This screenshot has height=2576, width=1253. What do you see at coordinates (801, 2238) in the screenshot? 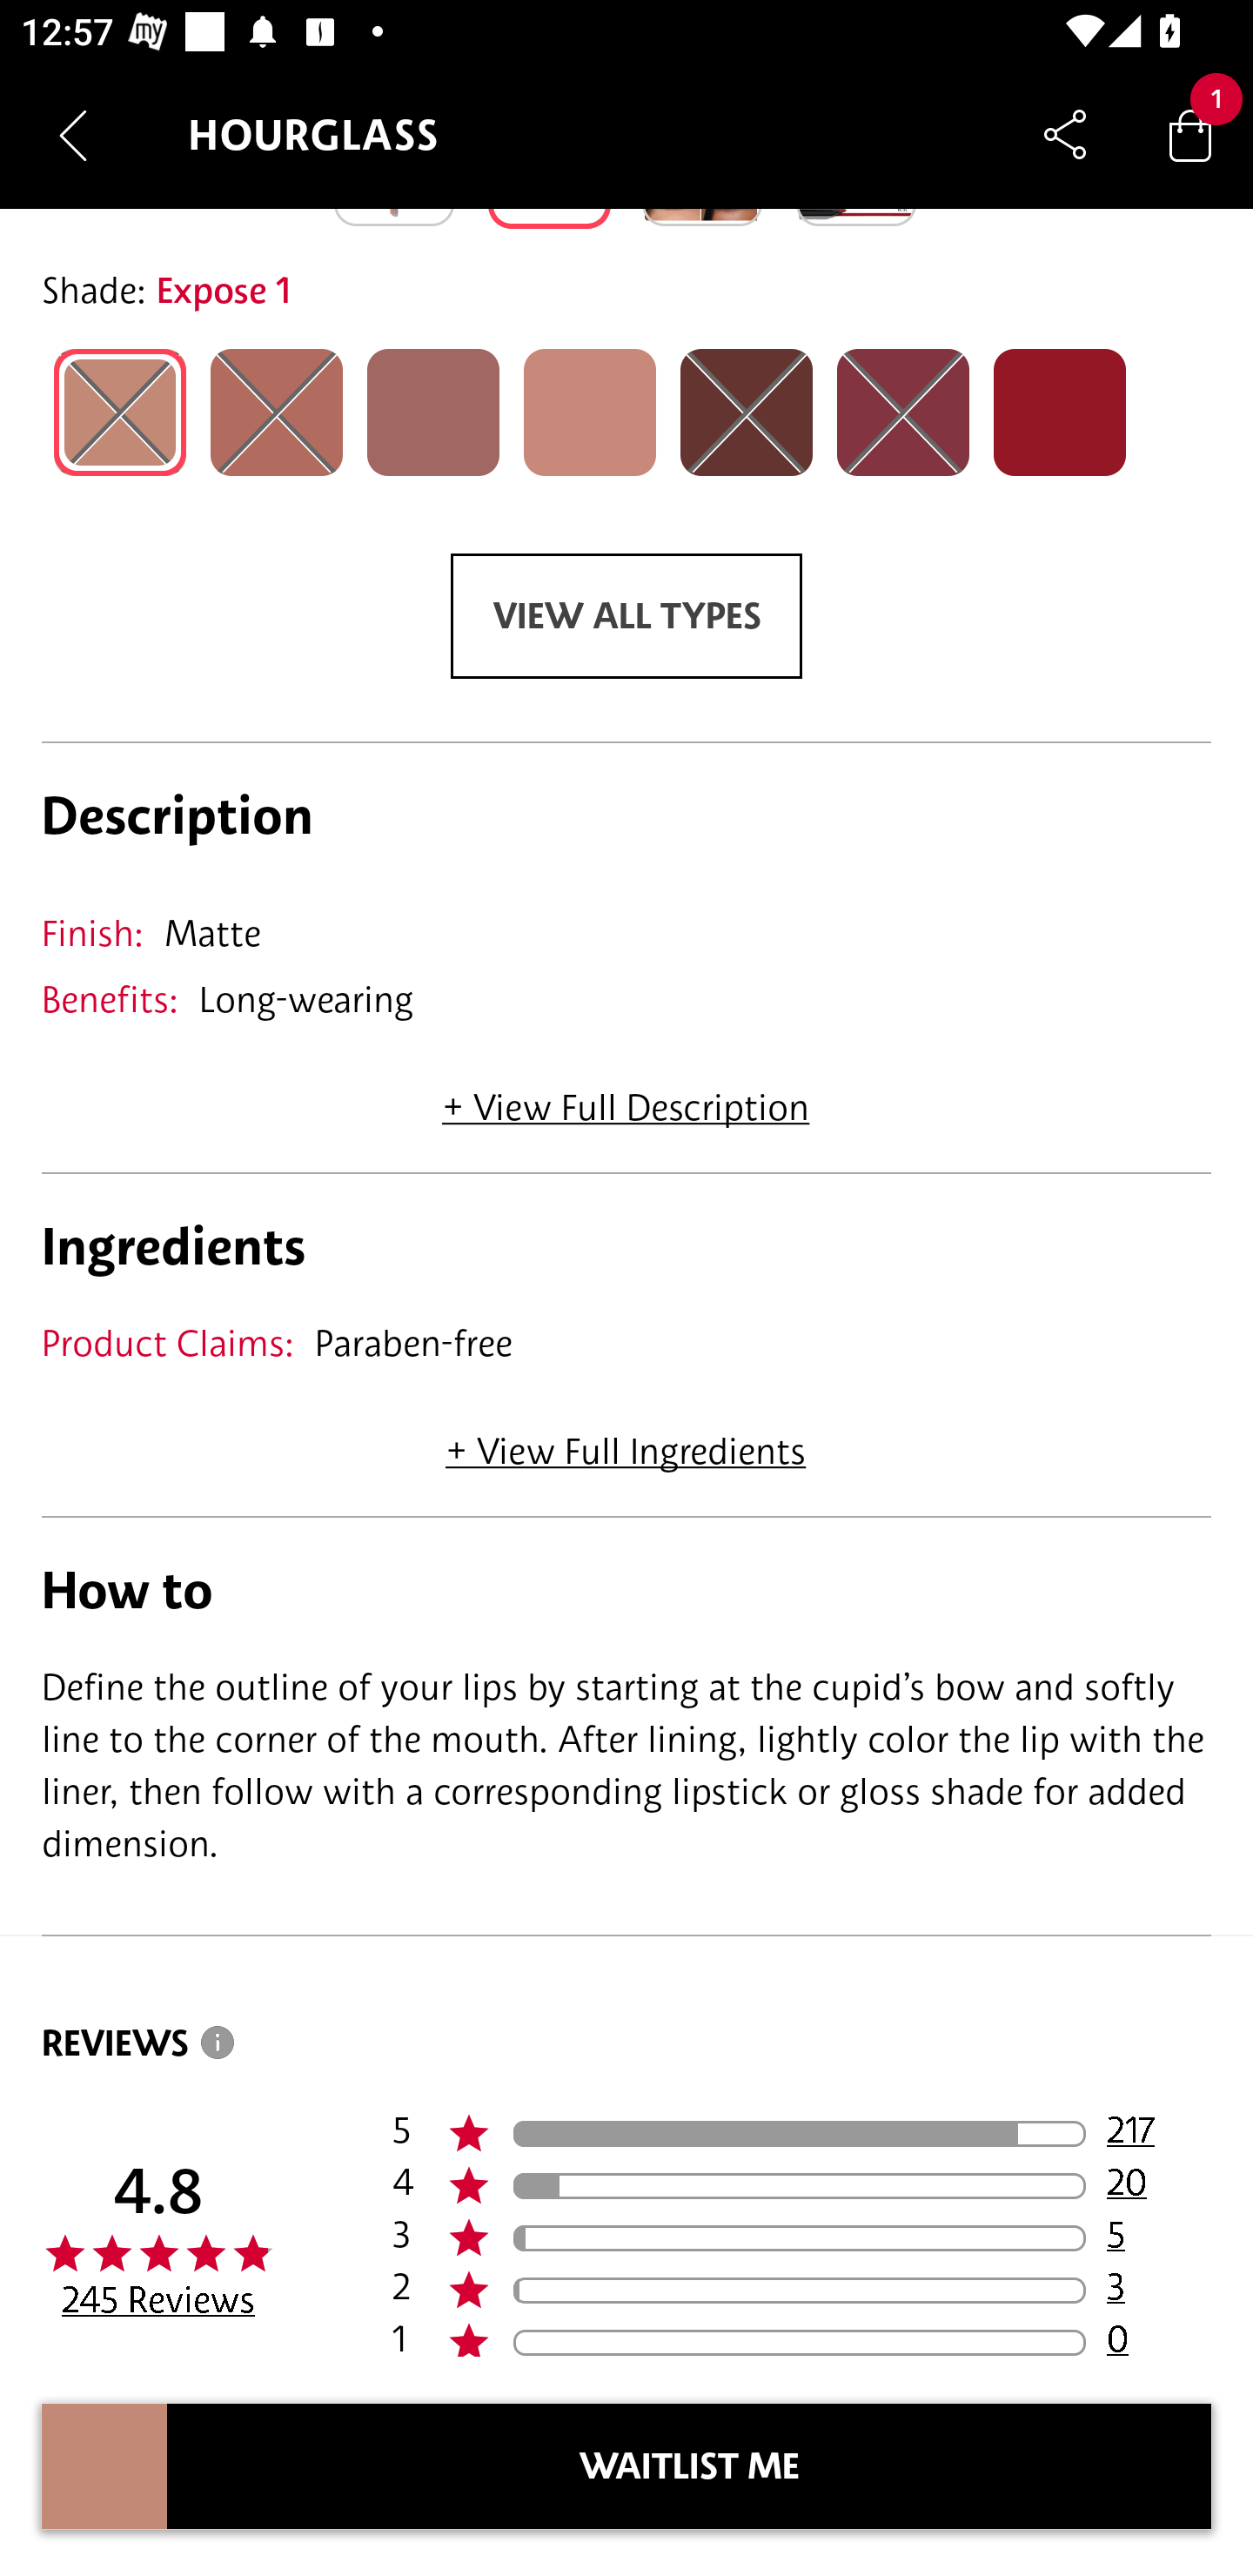
I see `3 2.0 5` at bounding box center [801, 2238].